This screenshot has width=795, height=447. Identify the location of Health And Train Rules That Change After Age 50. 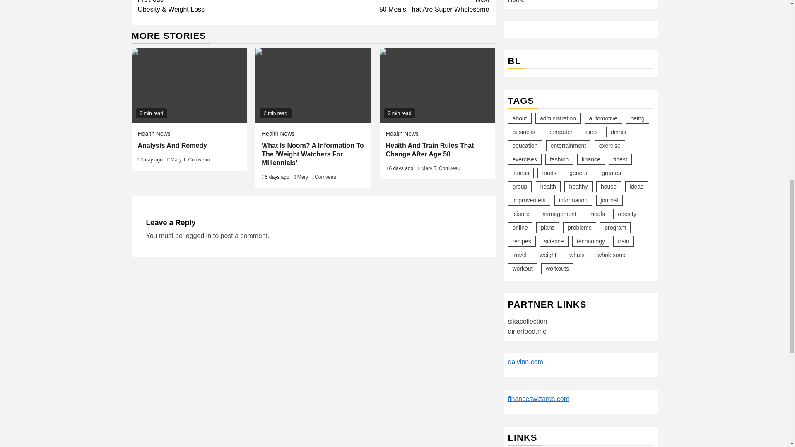
(277, 134).